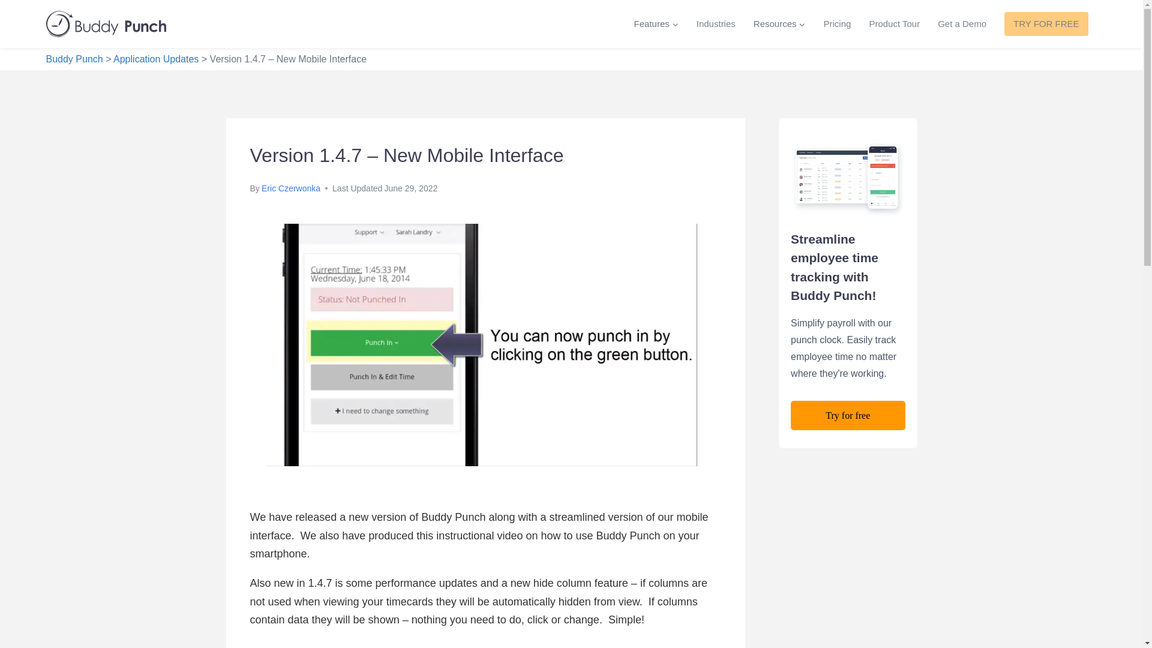 This screenshot has width=1152, height=648. What do you see at coordinates (74, 59) in the screenshot?
I see `Go to Buddy Punch.` at bounding box center [74, 59].